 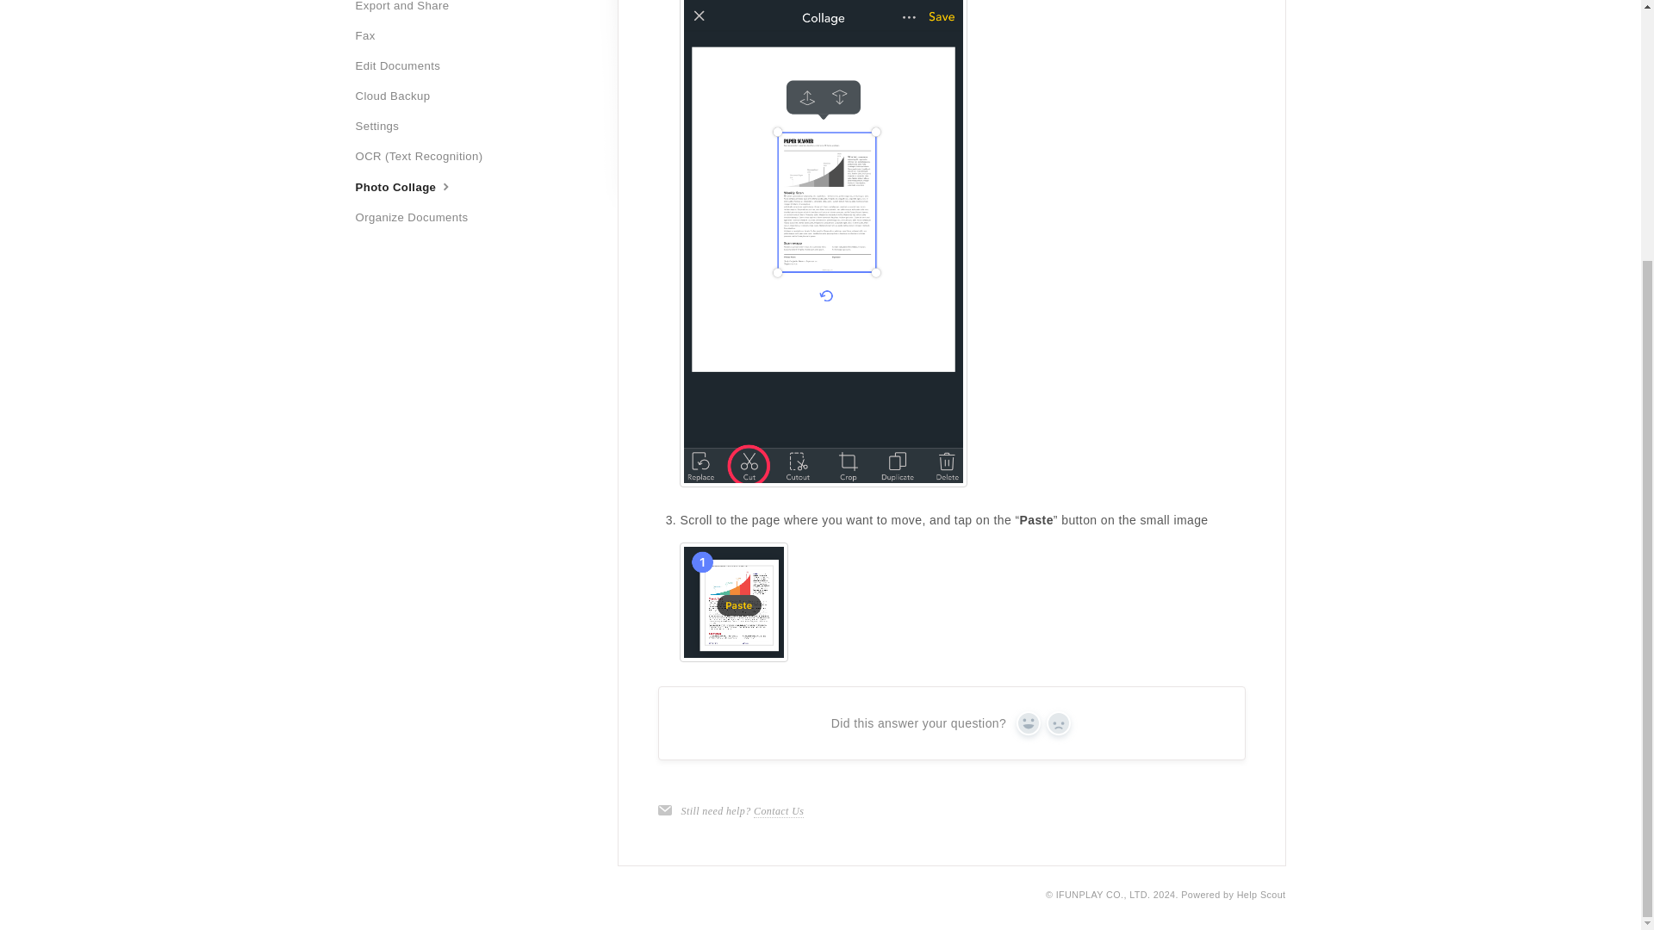 What do you see at coordinates (370, 36) in the screenshot?
I see `Fax` at bounding box center [370, 36].